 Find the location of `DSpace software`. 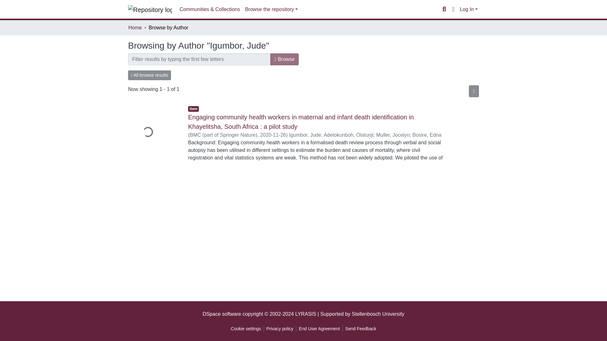

DSpace software is located at coordinates (222, 314).